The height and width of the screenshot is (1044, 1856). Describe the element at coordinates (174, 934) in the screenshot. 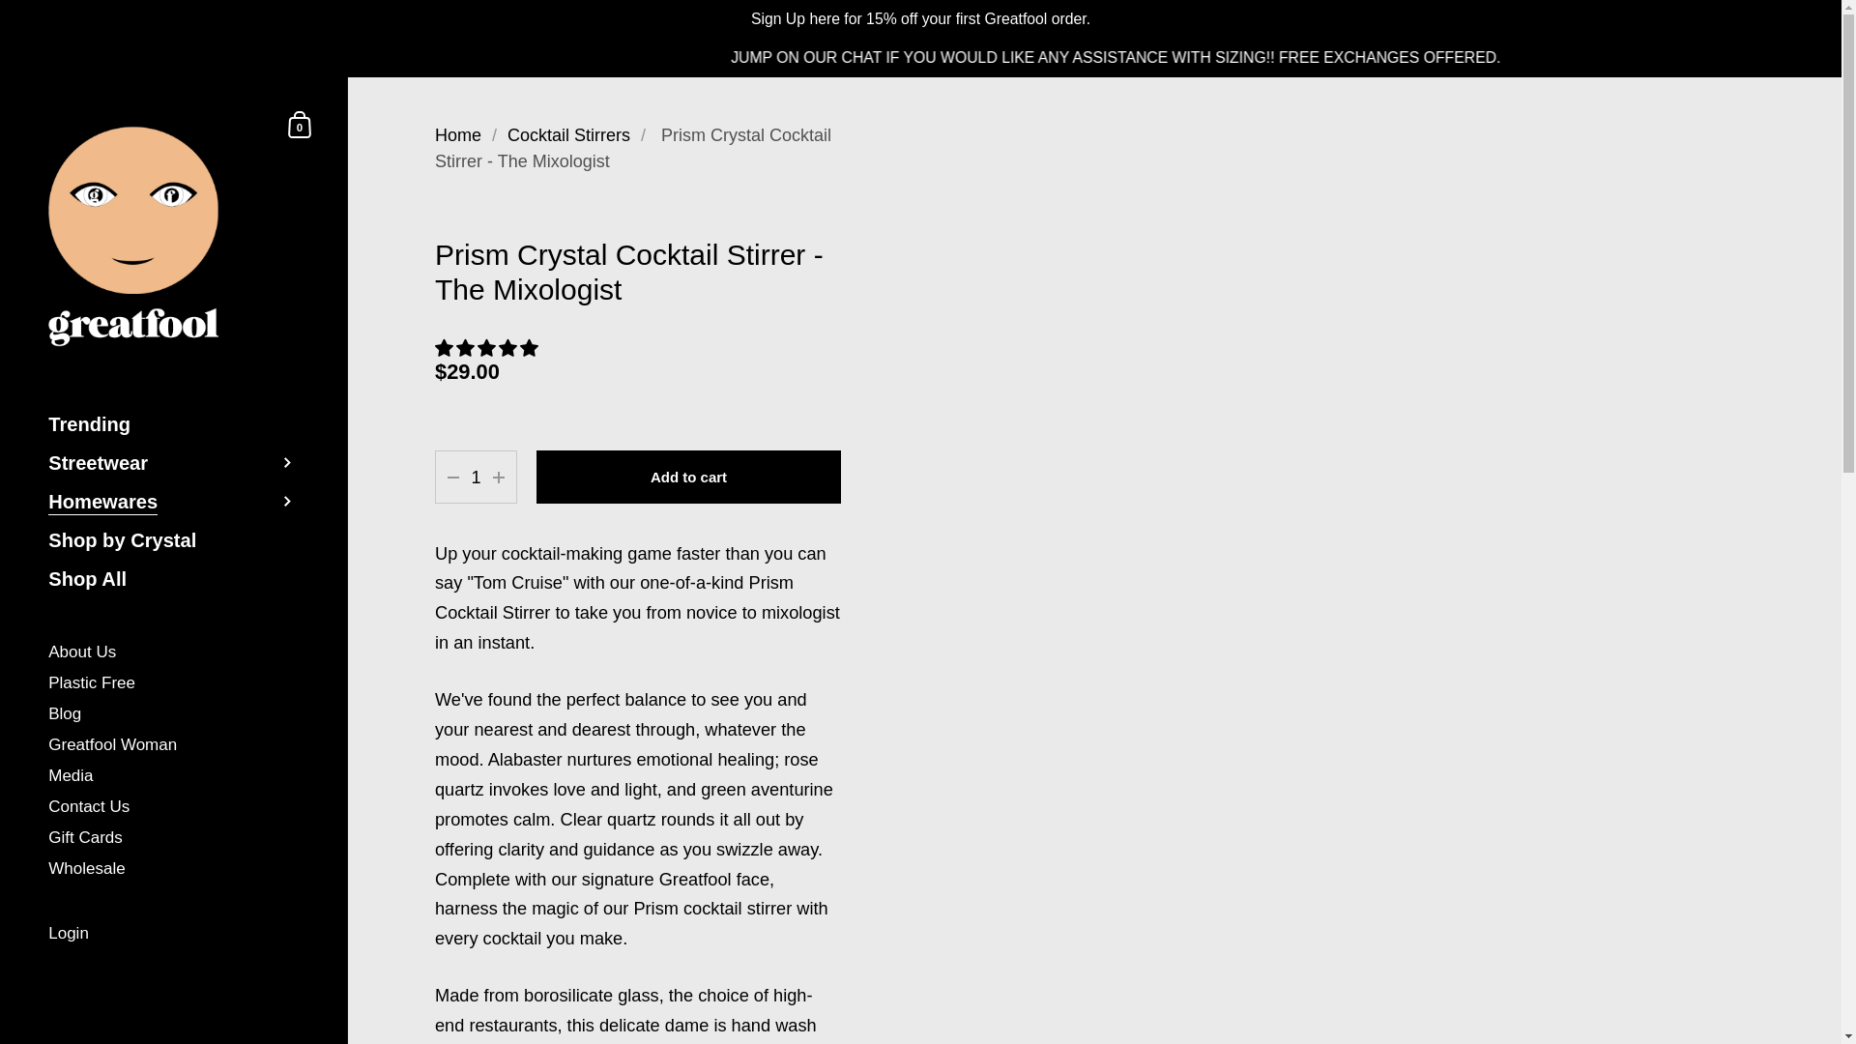

I see `Login` at that location.